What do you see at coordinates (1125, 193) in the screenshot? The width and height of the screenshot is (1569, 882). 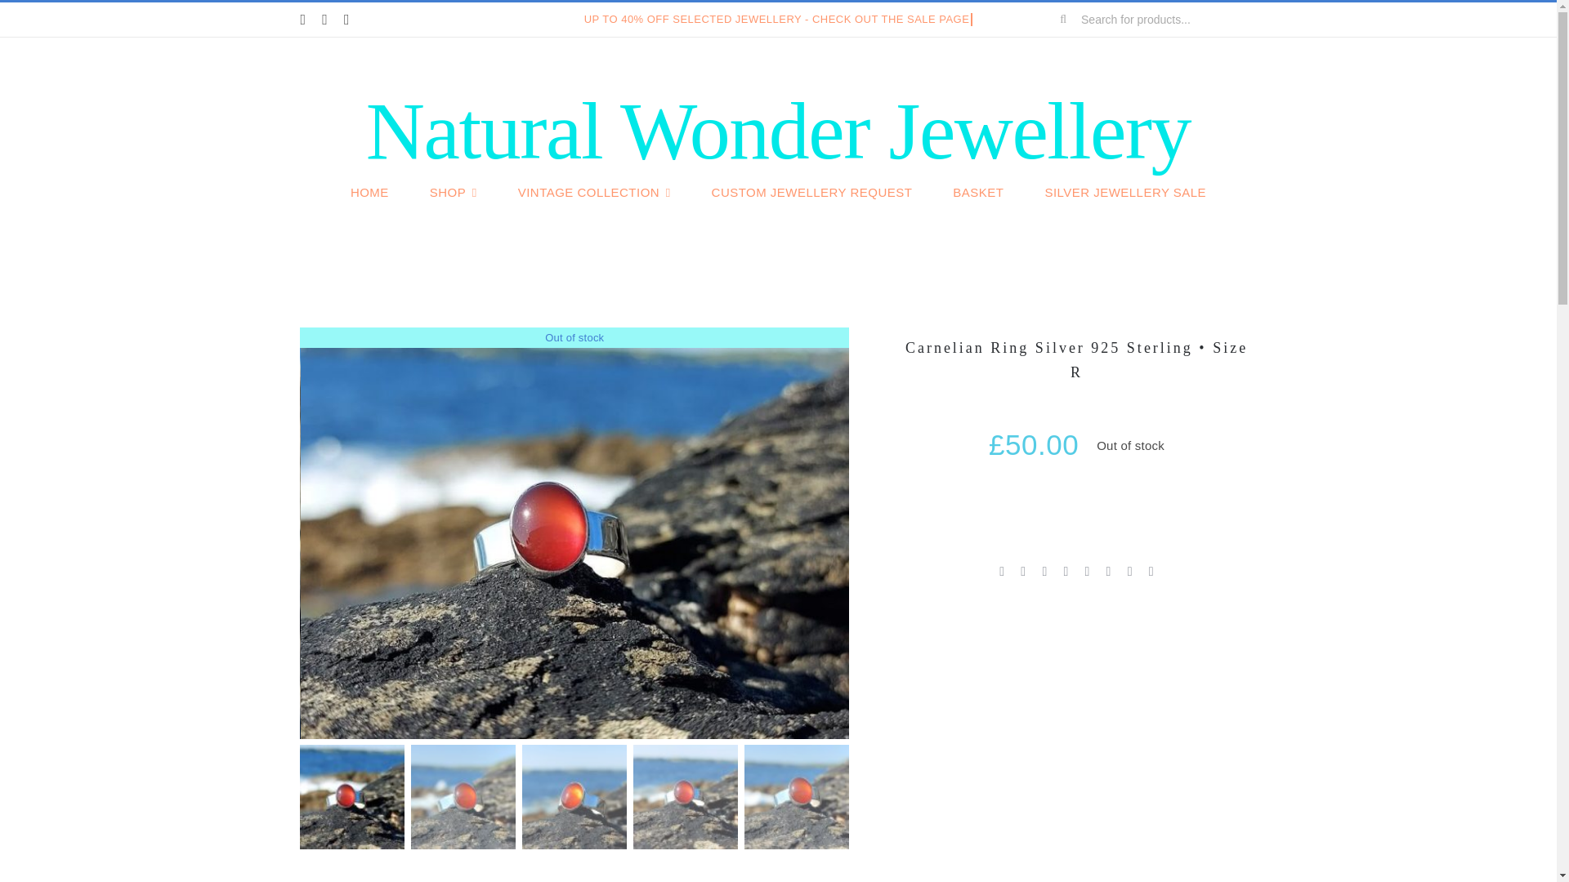 I see `SILVER JEWELLERY SALE` at bounding box center [1125, 193].